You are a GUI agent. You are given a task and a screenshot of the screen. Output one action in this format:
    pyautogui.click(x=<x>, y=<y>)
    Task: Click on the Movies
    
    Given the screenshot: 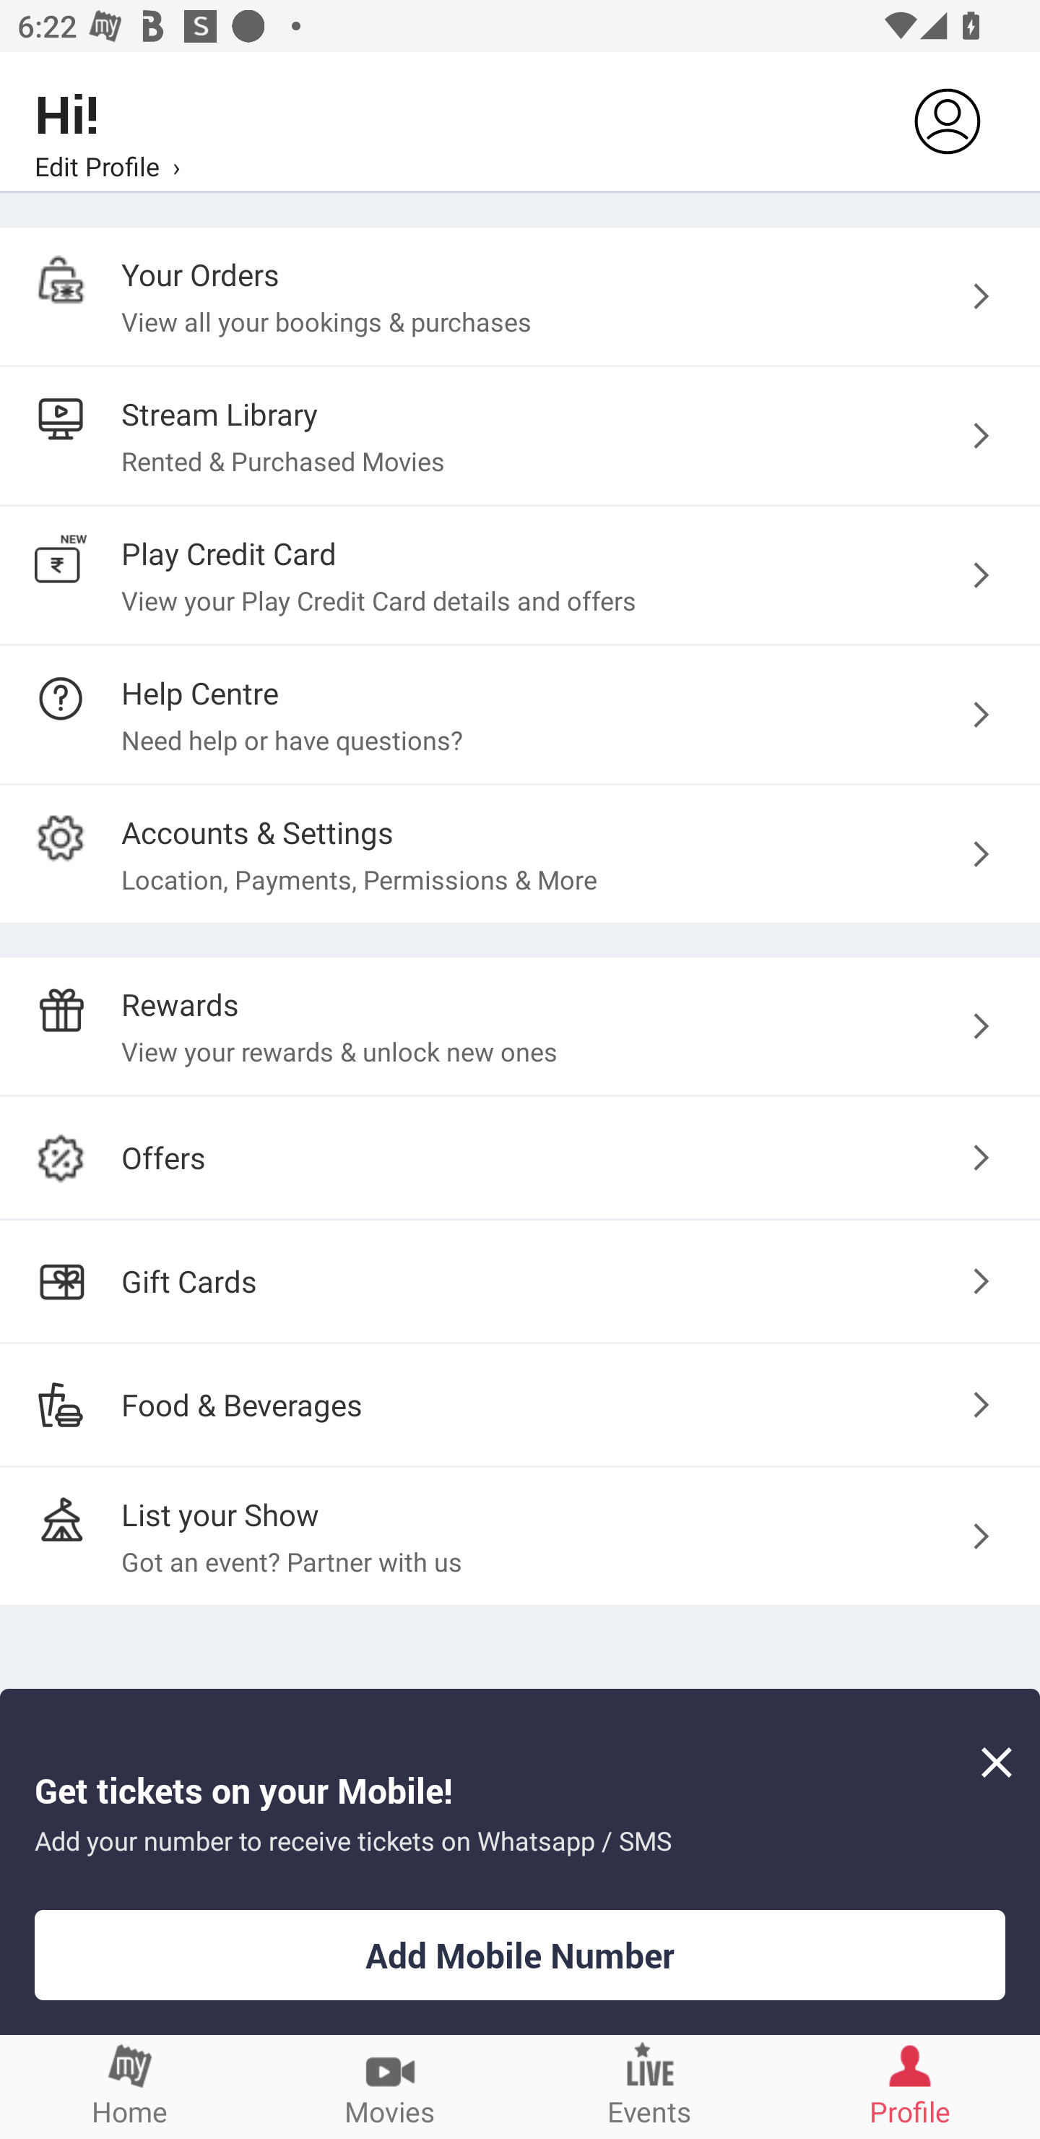 What is the action you would take?
    pyautogui.click(x=390, y=2086)
    